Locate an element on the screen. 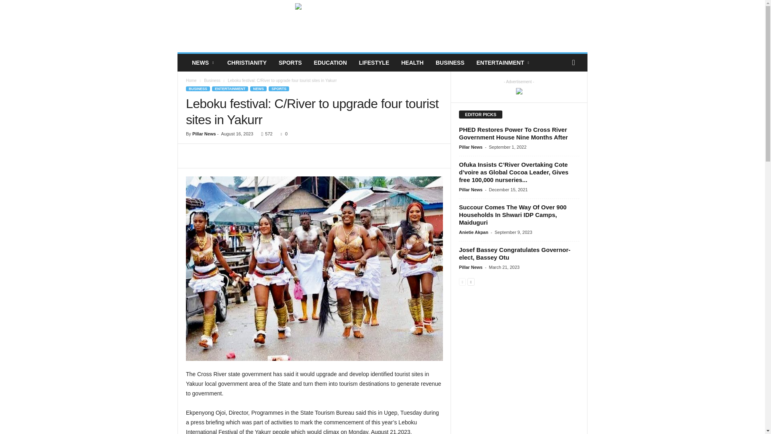 This screenshot has width=771, height=434. View all posts in Business is located at coordinates (212, 80).